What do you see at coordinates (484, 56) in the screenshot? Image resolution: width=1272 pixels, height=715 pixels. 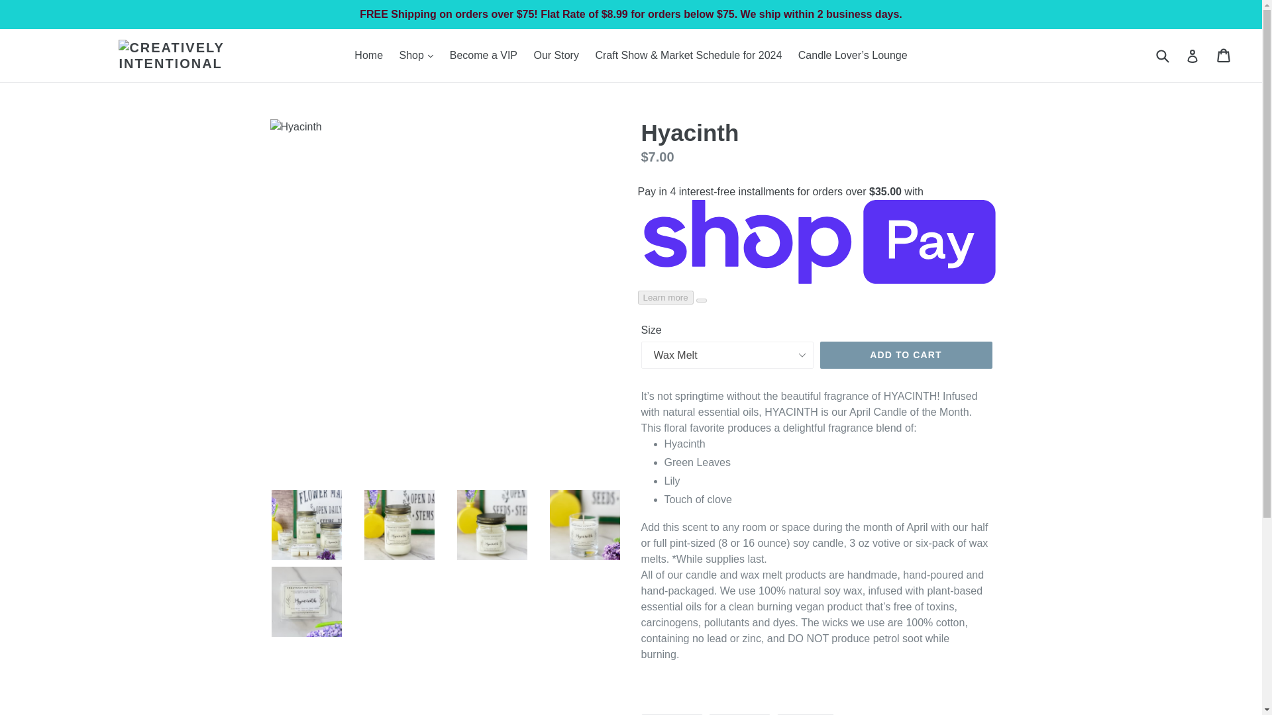 I see `Become a VIP` at bounding box center [484, 56].